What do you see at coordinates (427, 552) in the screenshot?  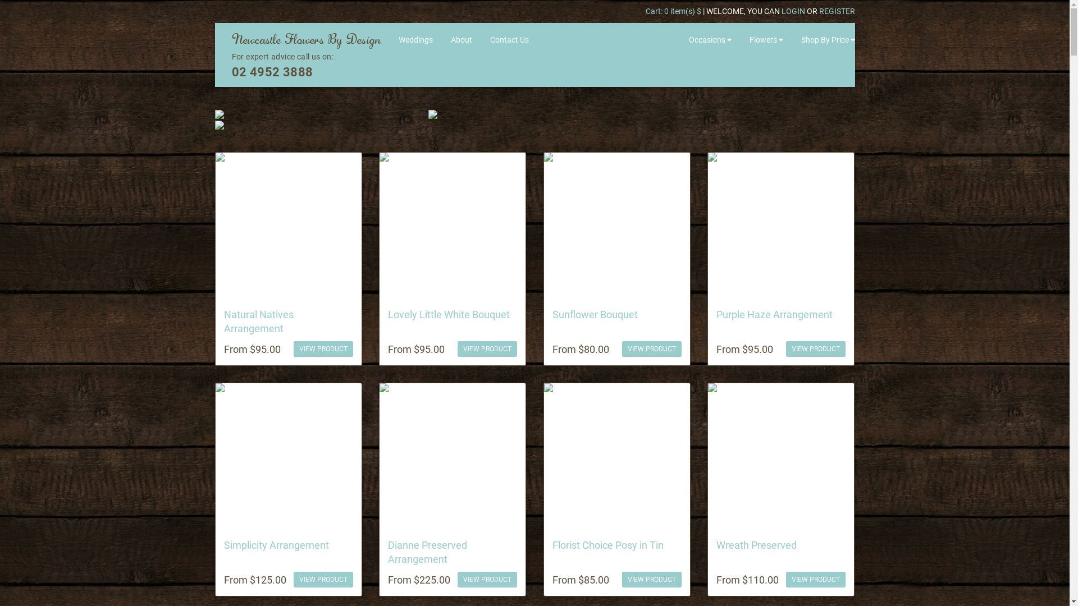 I see `Dianne Preserved Arrangement` at bounding box center [427, 552].